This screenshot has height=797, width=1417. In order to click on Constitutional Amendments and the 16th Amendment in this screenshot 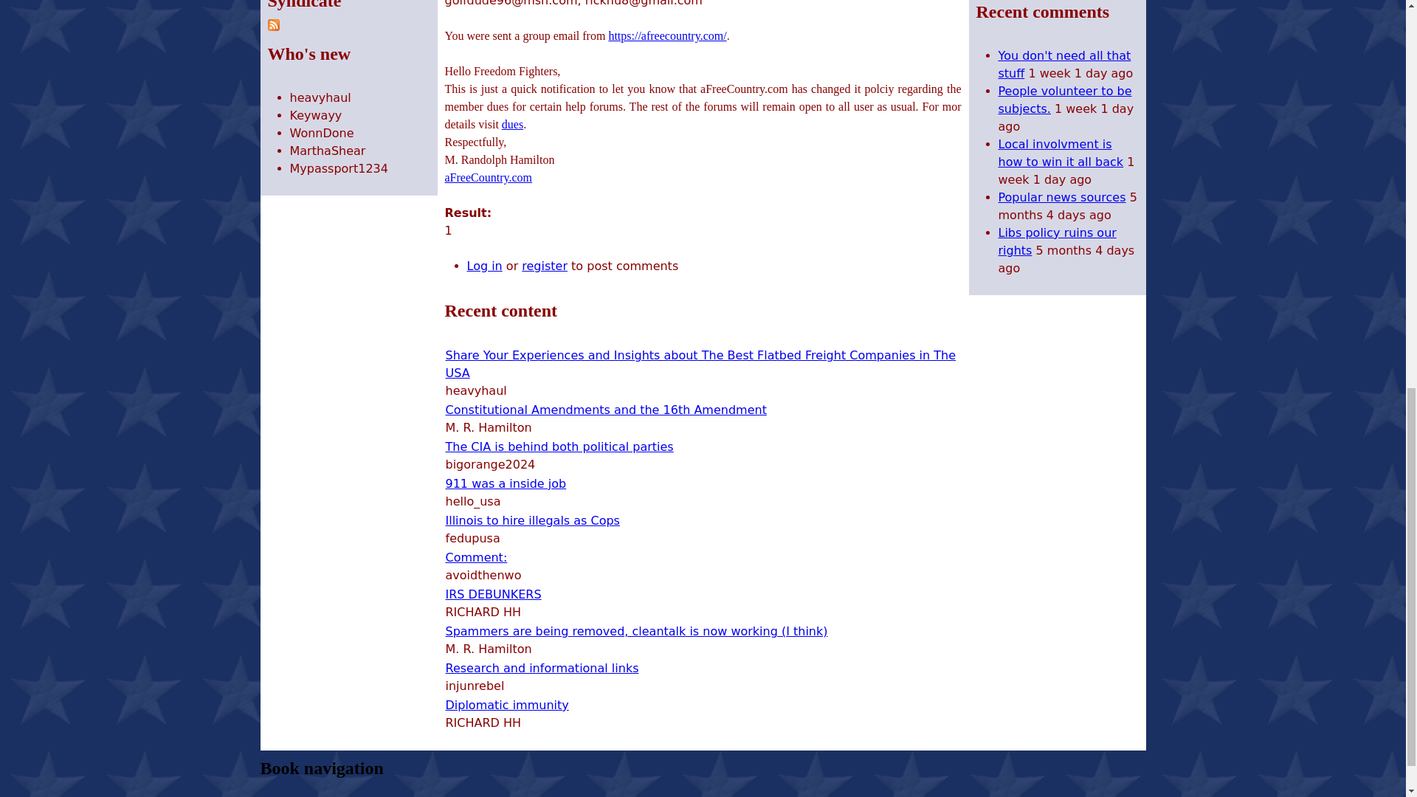, I will do `click(606, 410)`.